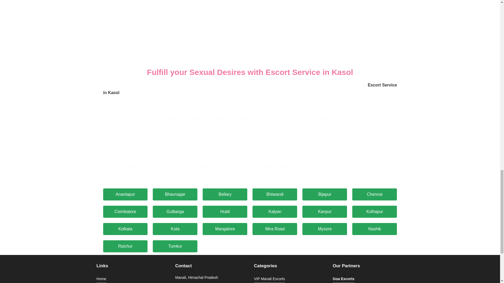 This screenshot has width=504, height=283. What do you see at coordinates (225, 229) in the screenshot?
I see `Mangalore` at bounding box center [225, 229].